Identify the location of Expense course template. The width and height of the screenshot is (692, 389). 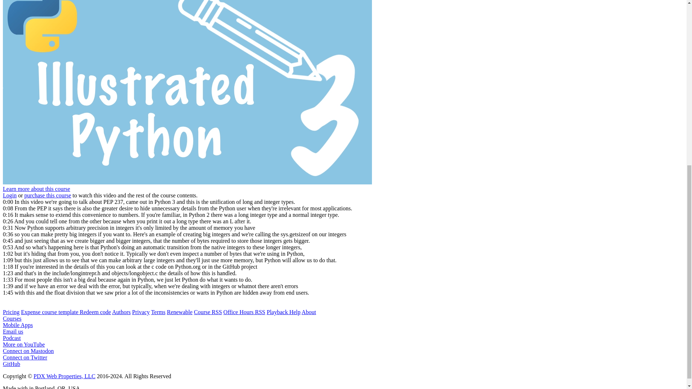
(50, 312).